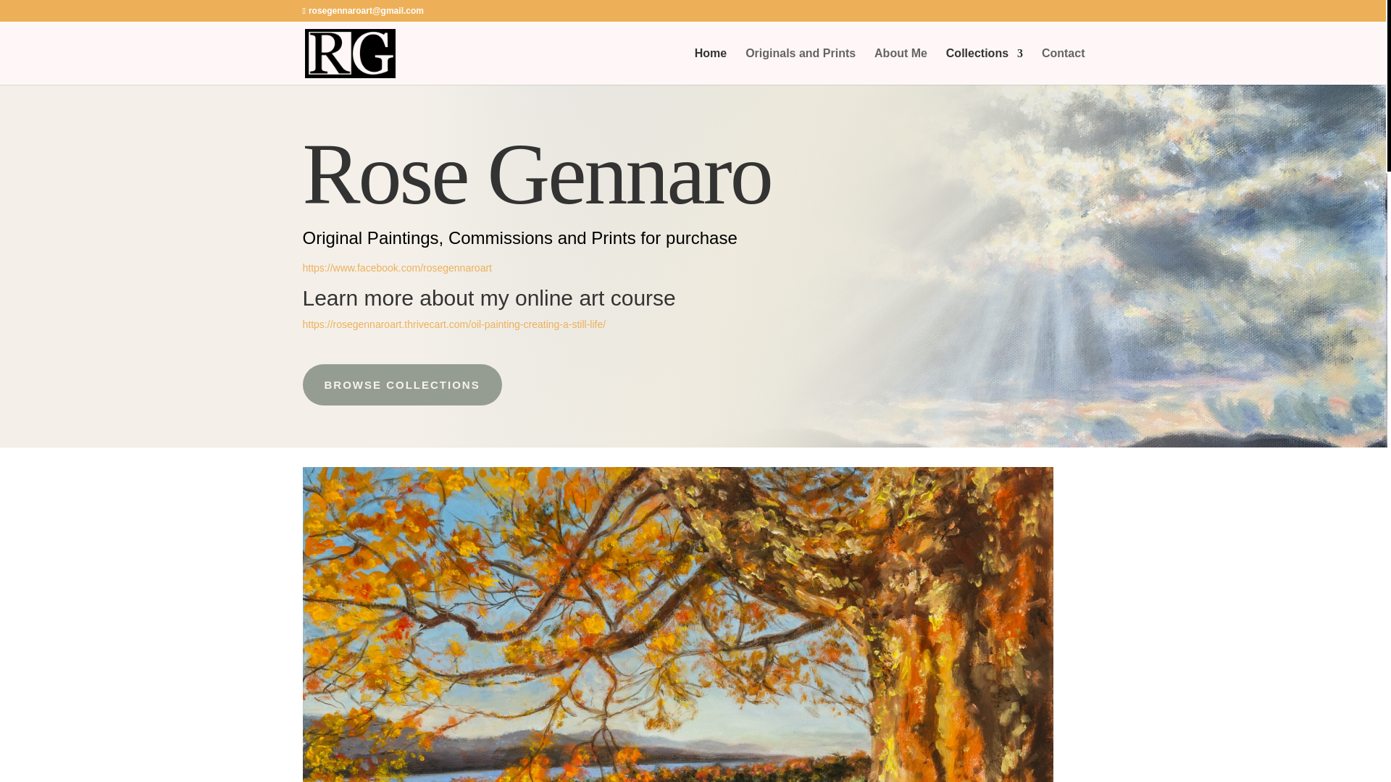 This screenshot has width=1391, height=782. Describe the element at coordinates (1064, 66) in the screenshot. I see `Contact` at that location.